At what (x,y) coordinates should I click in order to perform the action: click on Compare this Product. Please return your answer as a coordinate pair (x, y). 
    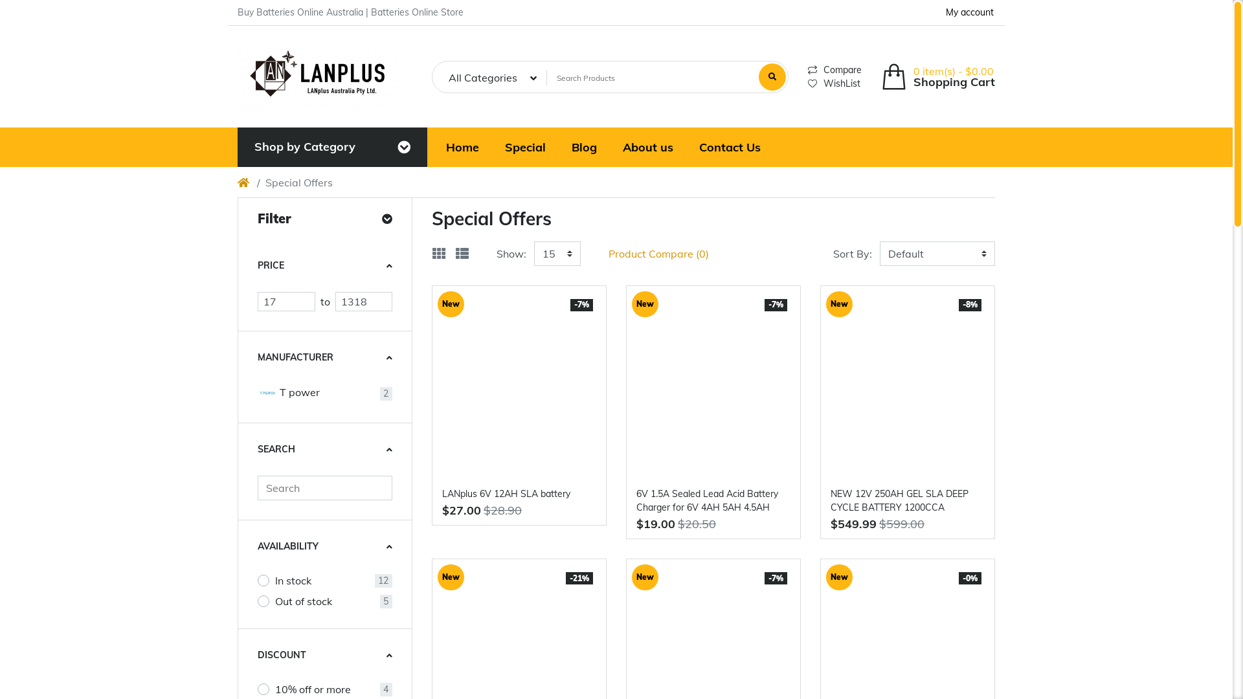
    Looking at the image, I should click on (561, 547).